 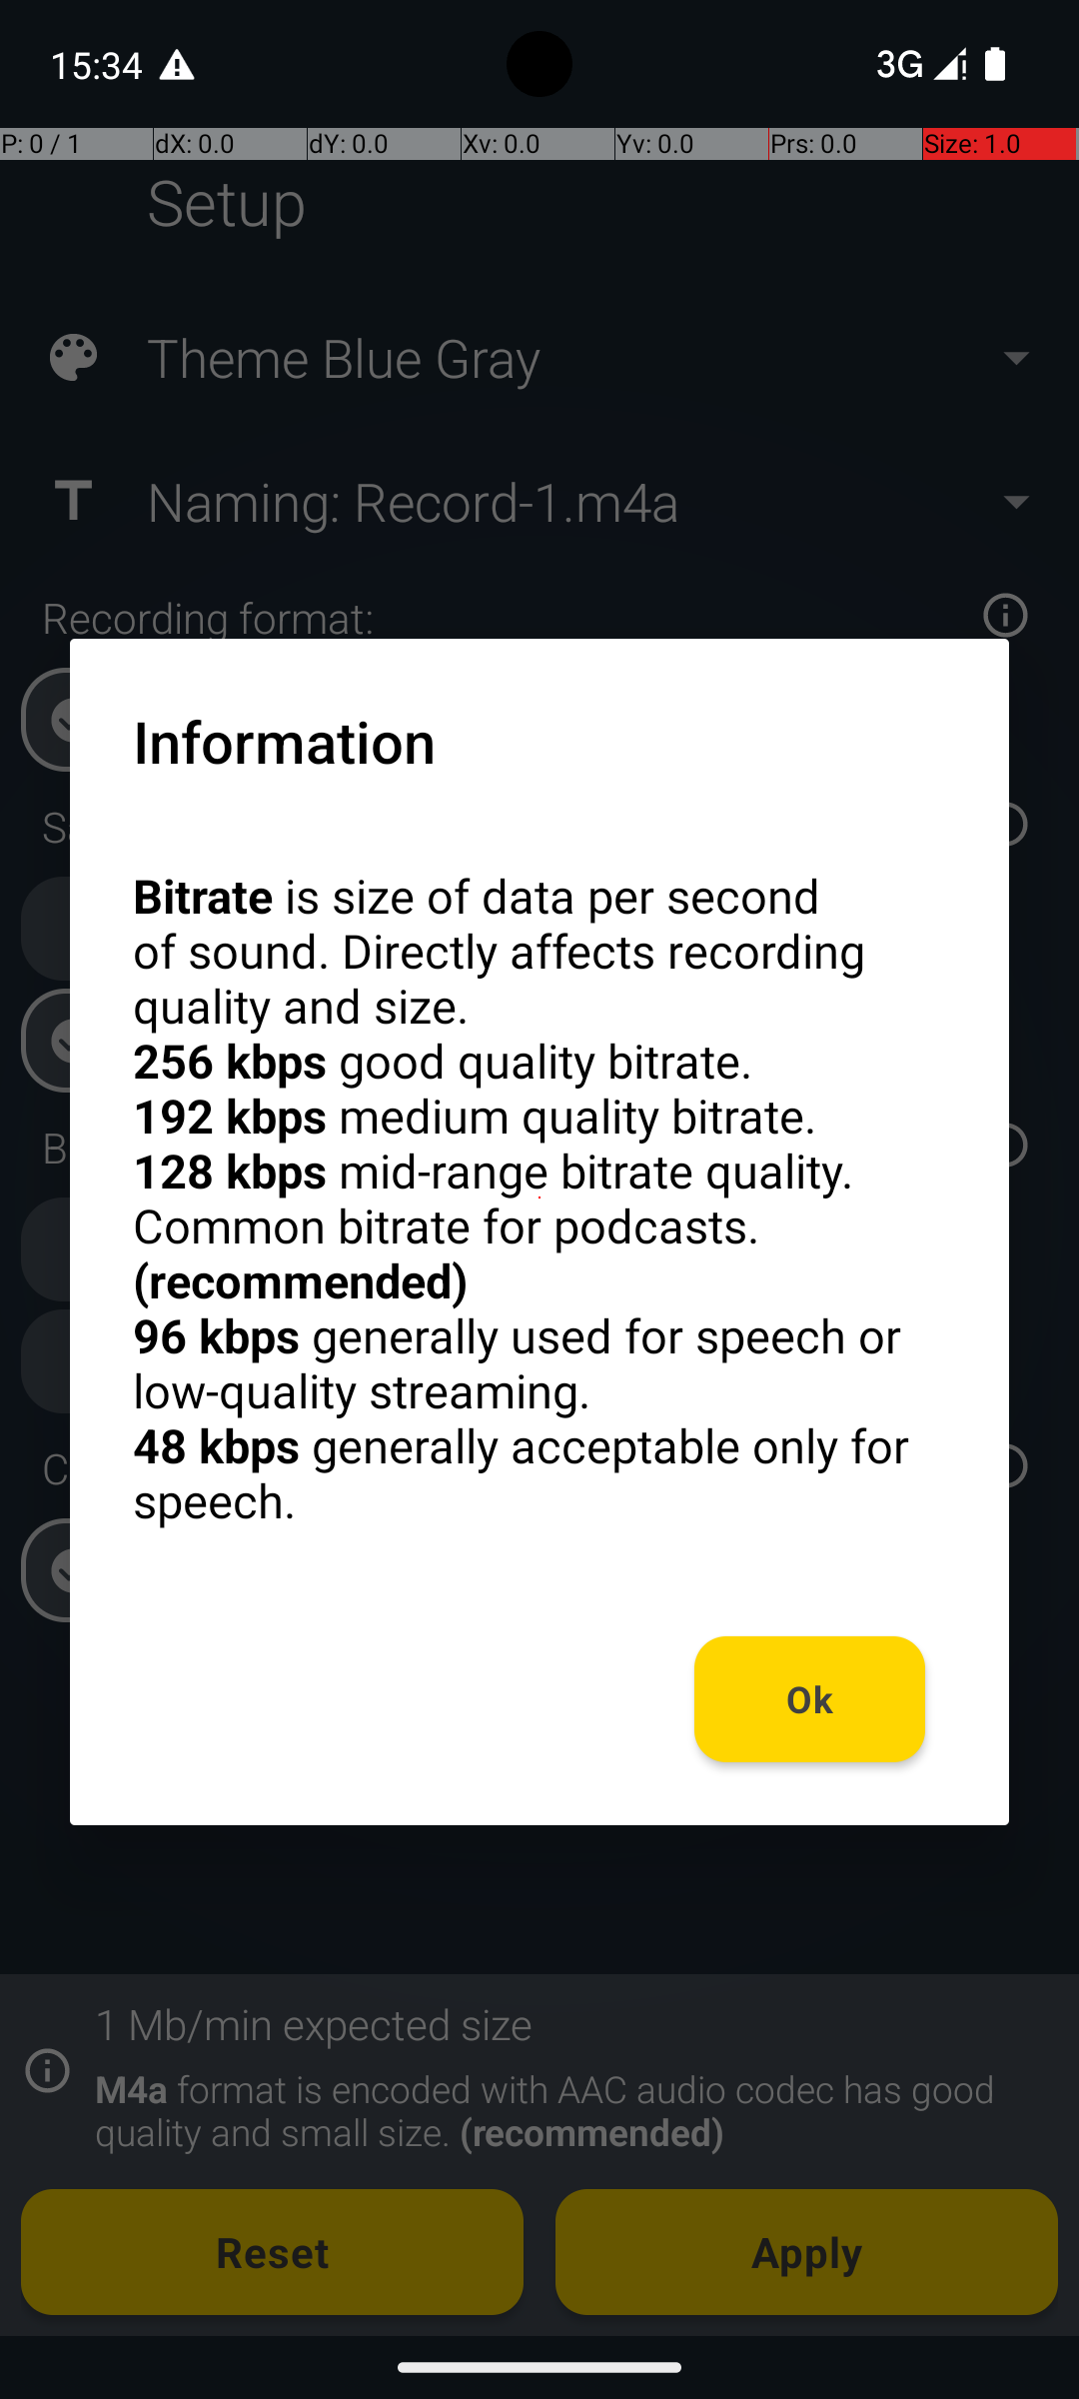 I want to click on Information, so click(x=284, y=741).